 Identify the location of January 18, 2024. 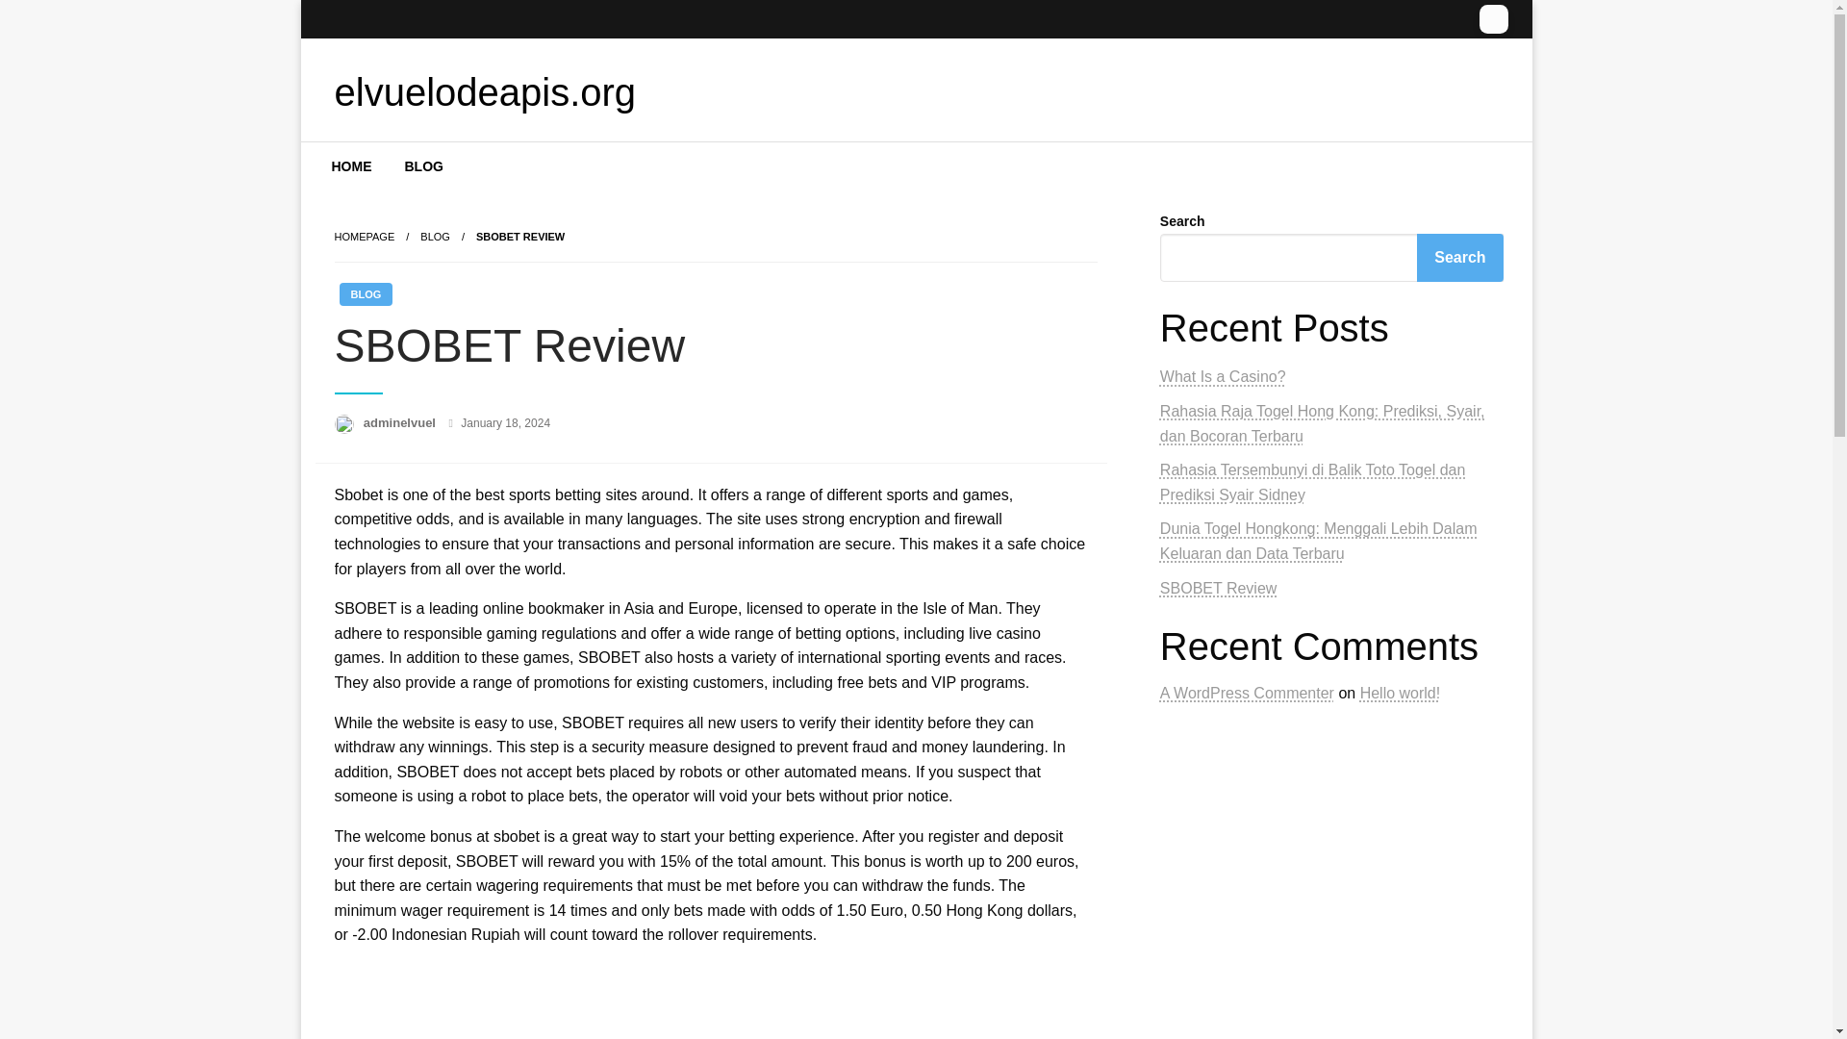
(505, 423).